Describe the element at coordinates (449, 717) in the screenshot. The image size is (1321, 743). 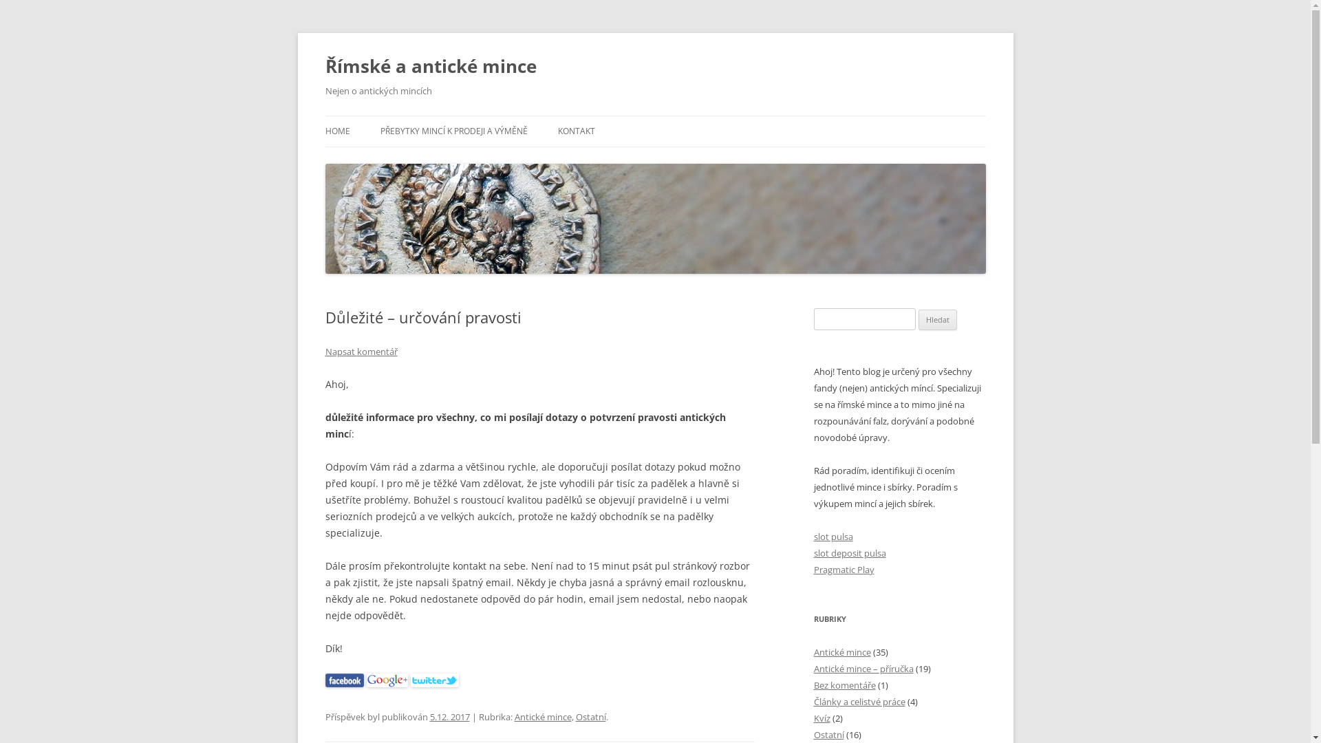
I see `5.12. 2017` at that location.